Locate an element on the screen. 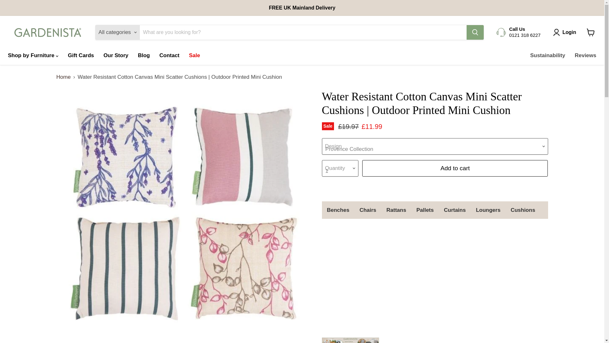 This screenshot has width=609, height=343. Login is located at coordinates (569, 32).